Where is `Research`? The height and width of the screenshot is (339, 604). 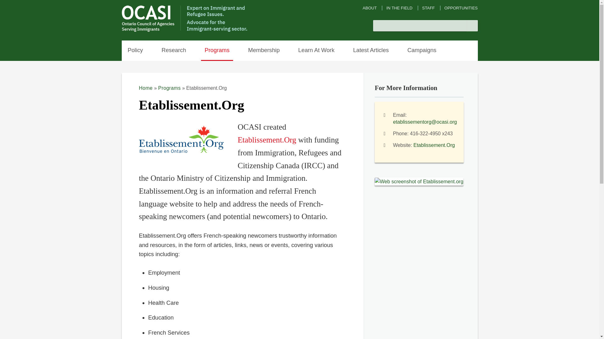
Research is located at coordinates (174, 51).